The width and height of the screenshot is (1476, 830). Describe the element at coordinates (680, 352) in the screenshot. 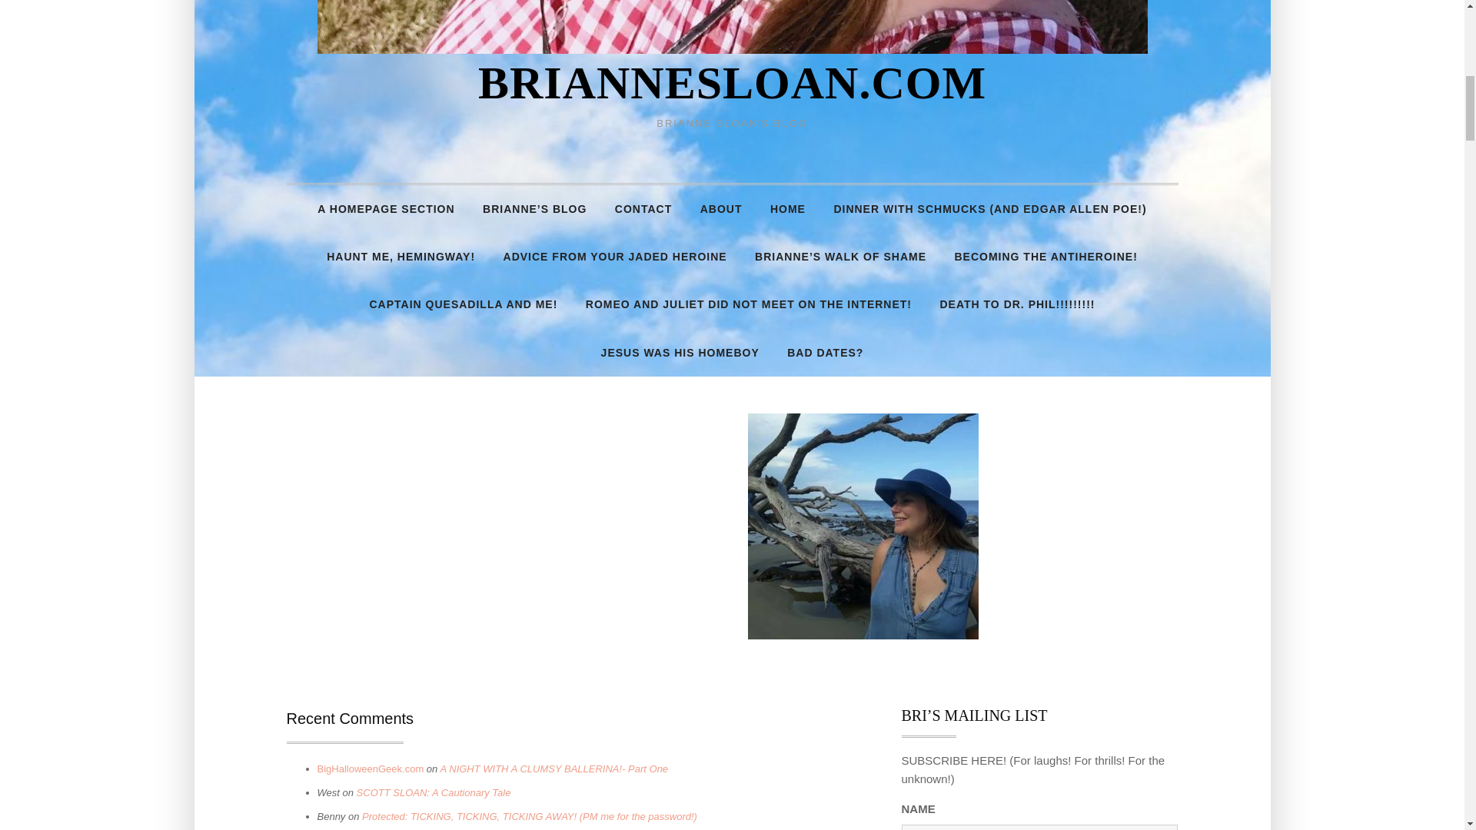

I see `JESUS WAS HIS HOMEBOY` at that location.